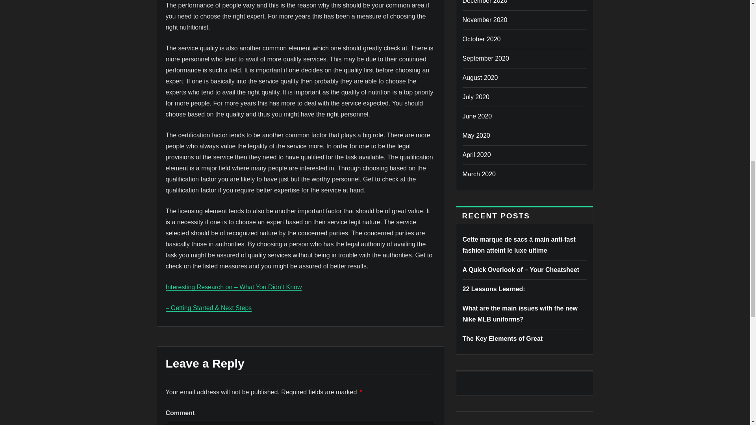 The height and width of the screenshot is (425, 756). What do you see at coordinates (481, 39) in the screenshot?
I see `October 2020` at bounding box center [481, 39].